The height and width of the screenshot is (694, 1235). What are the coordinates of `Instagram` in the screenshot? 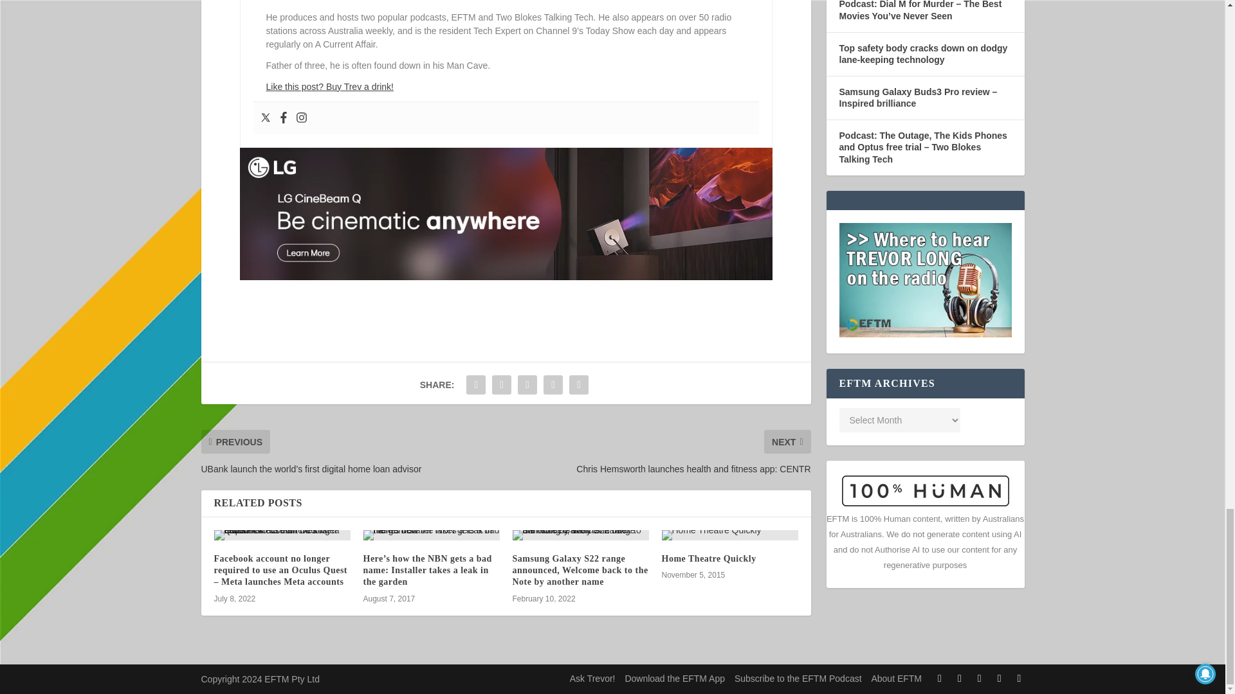 It's located at (302, 118).